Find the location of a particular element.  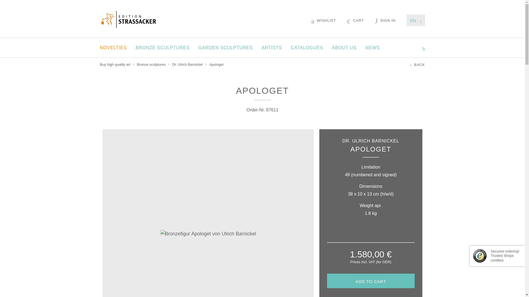

NOVELTIES is located at coordinates (113, 48).